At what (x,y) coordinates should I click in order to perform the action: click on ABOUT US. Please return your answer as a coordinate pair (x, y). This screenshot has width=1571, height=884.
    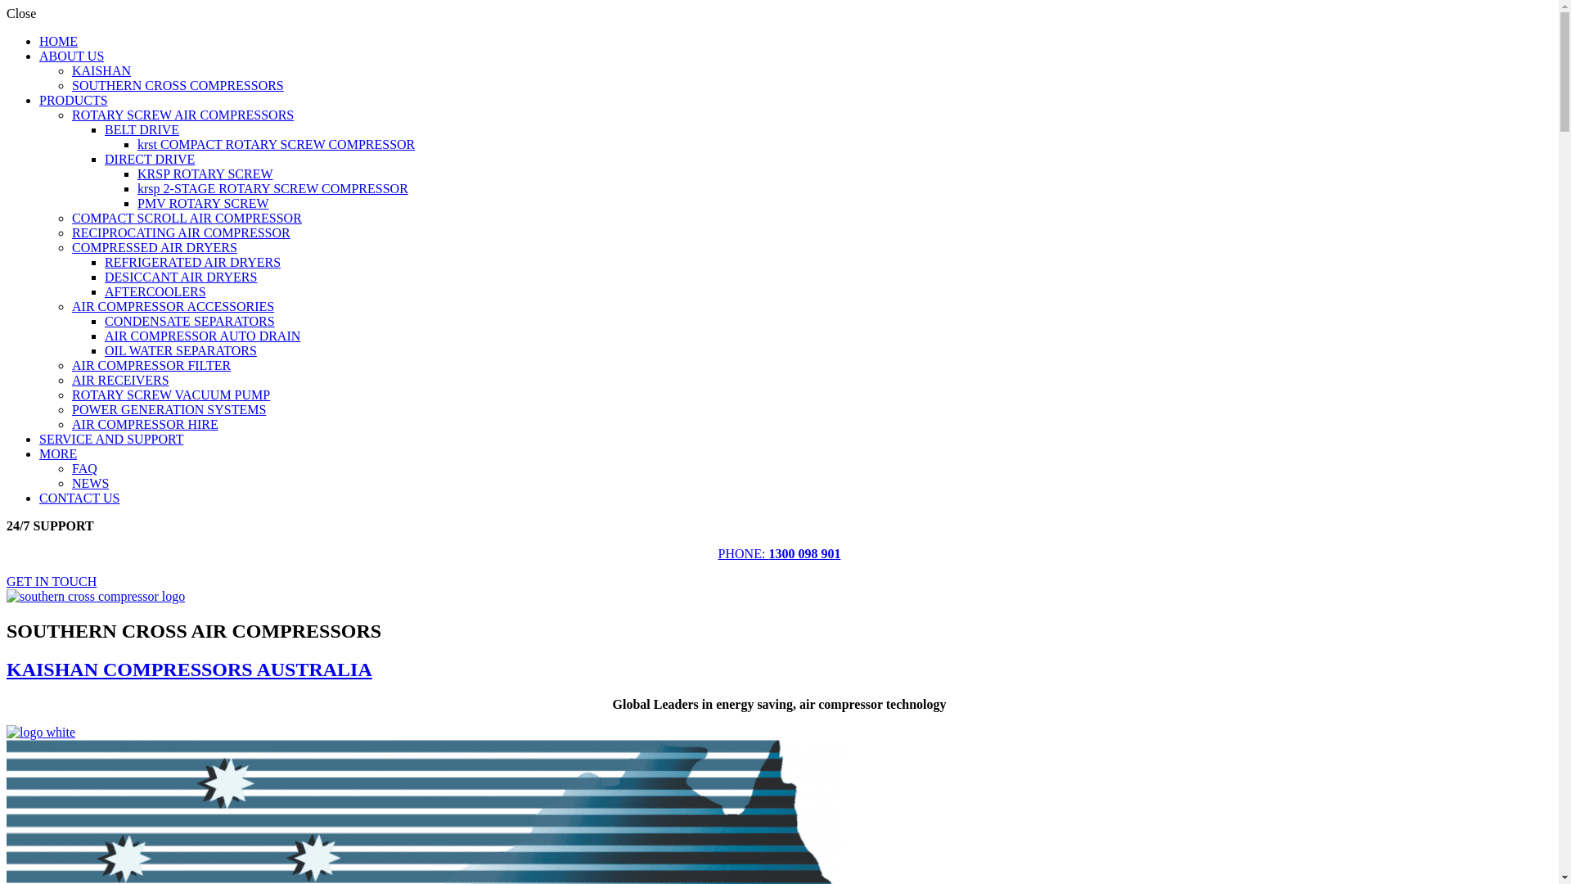
    Looking at the image, I should click on (72, 56).